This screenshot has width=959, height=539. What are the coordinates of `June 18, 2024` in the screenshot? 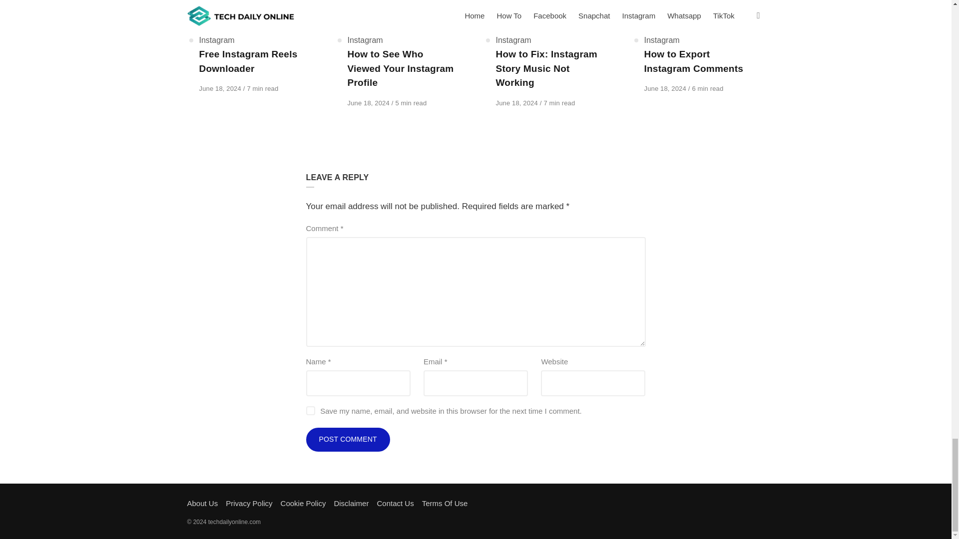 It's located at (369, 103).